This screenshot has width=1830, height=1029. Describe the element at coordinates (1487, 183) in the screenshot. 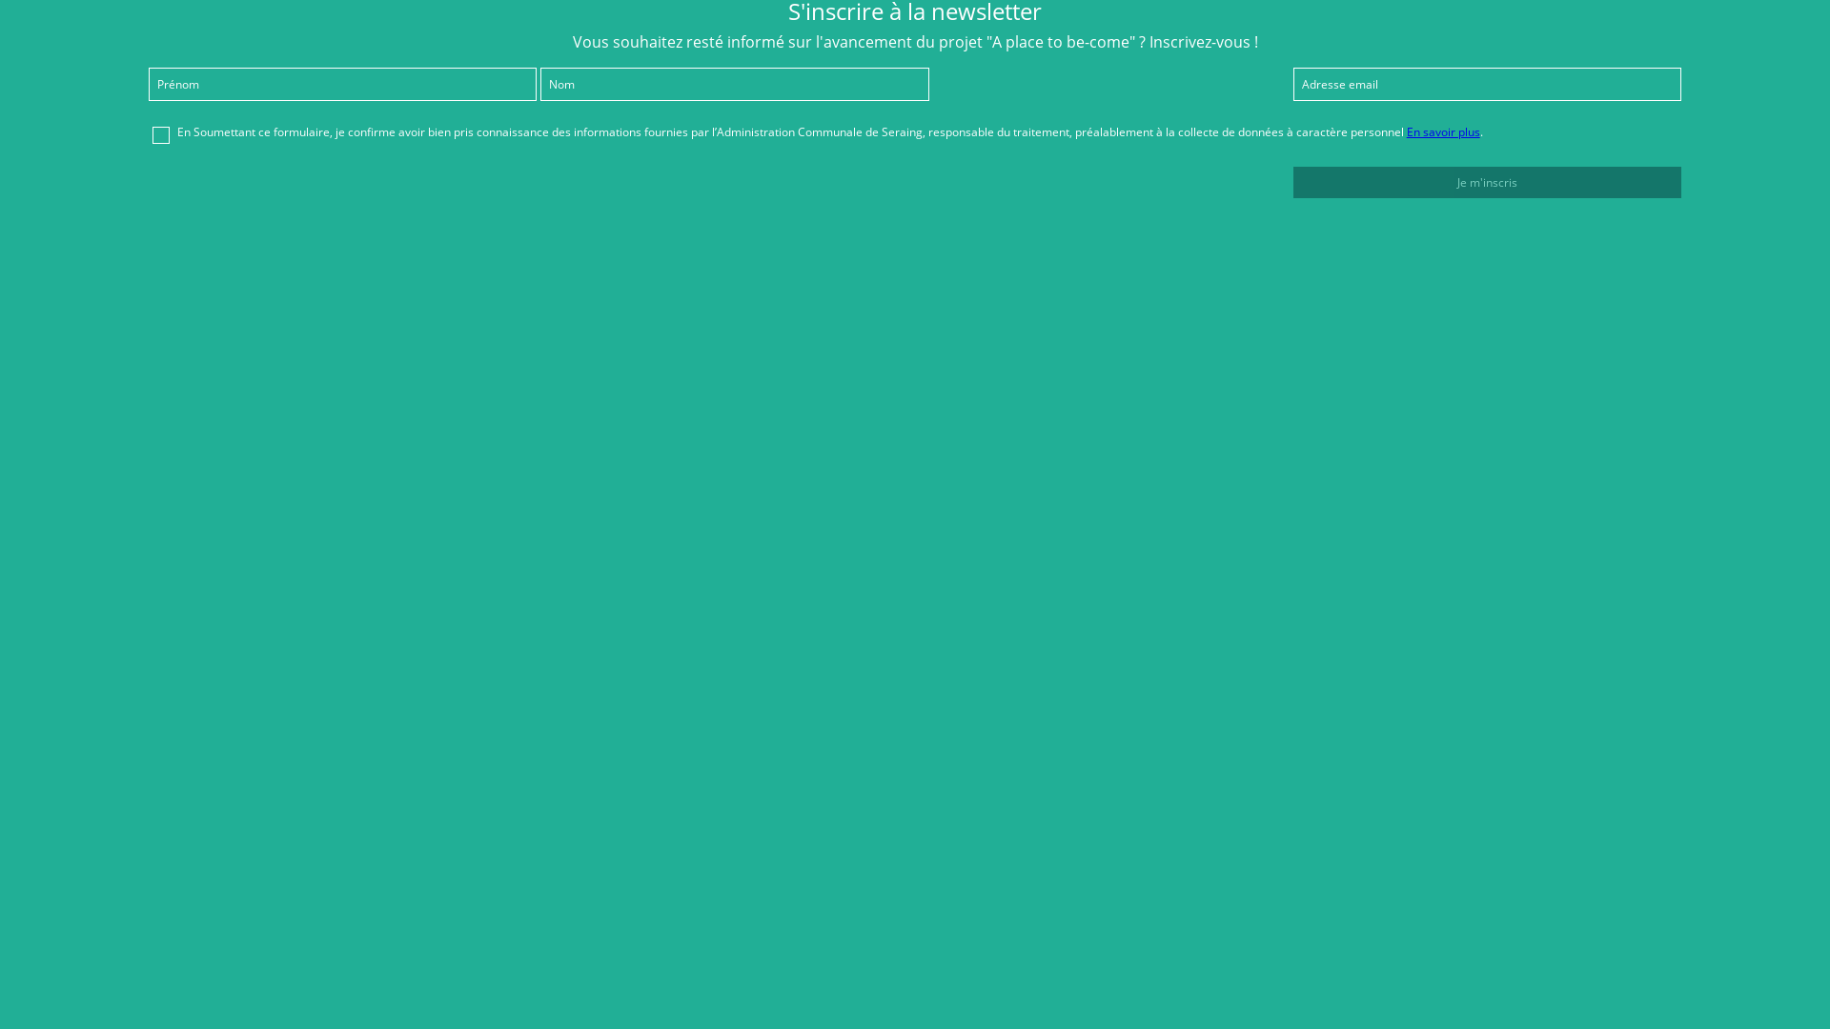

I see `Je m'inscris` at that location.